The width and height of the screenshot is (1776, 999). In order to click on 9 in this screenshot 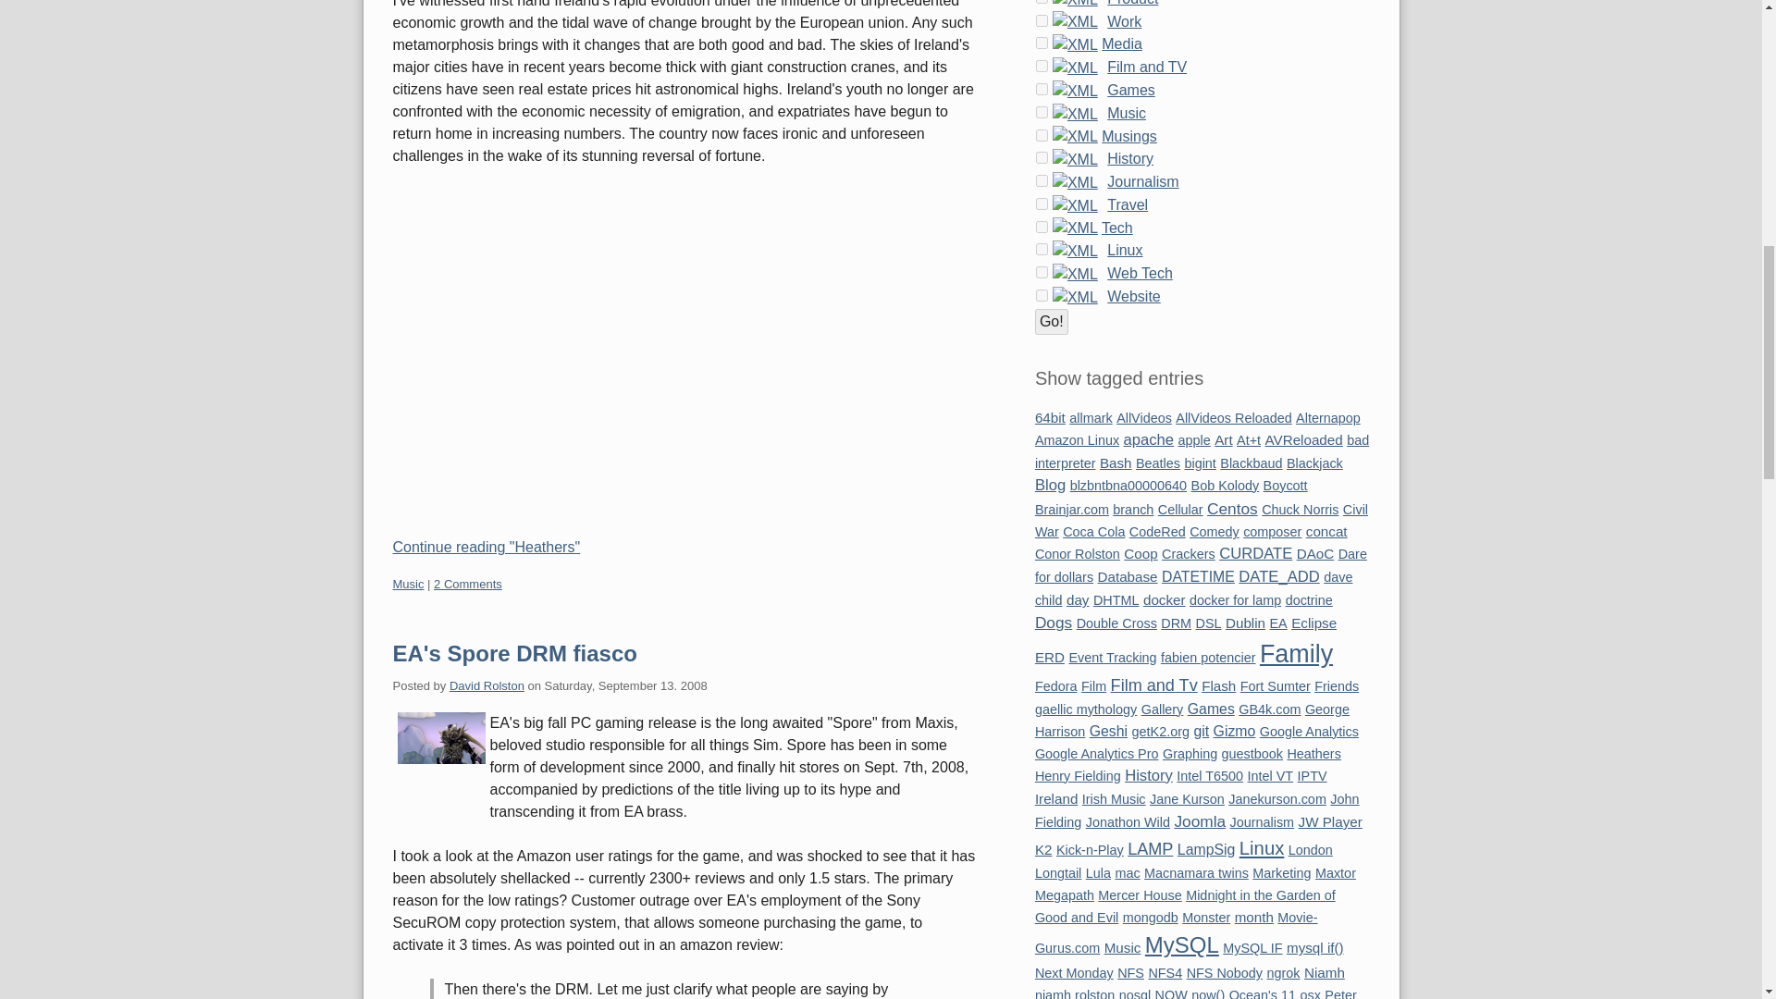, I will do `click(1042, 20)`.